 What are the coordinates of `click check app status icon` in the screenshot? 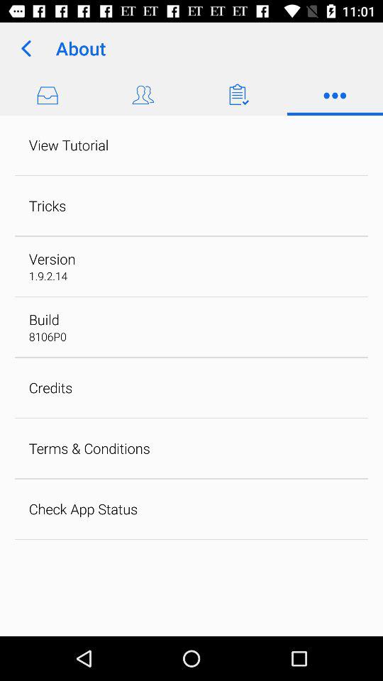 It's located at (83, 509).